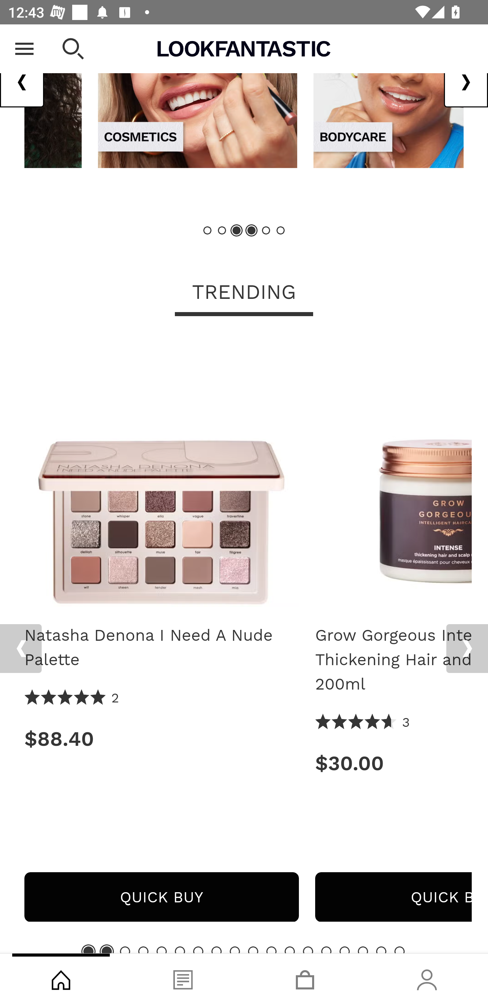 Image resolution: width=488 pixels, height=1003 pixels. I want to click on Slide 17, so click(381, 950).